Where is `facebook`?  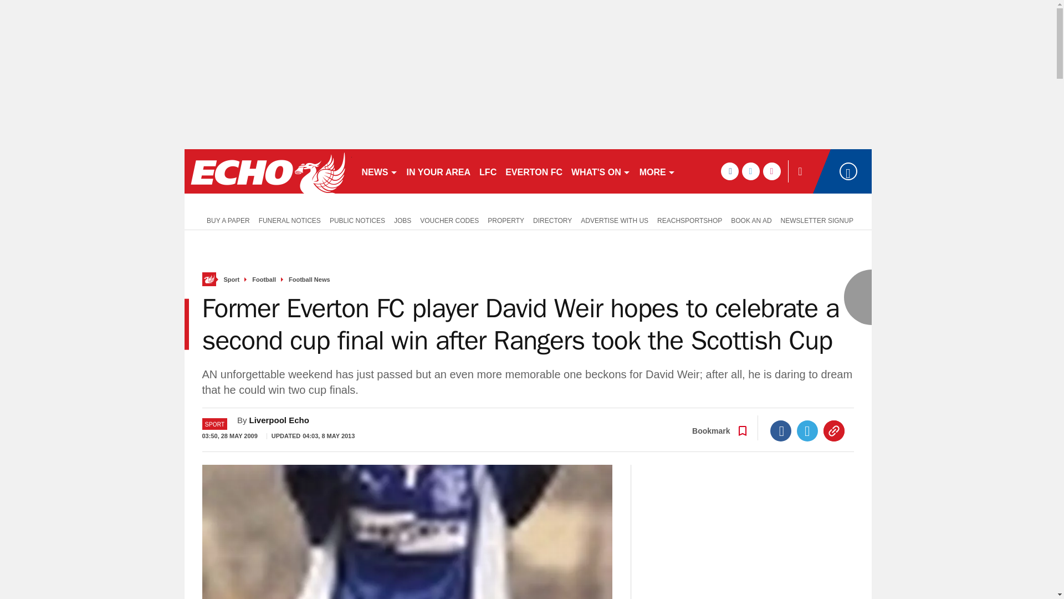
facebook is located at coordinates (729, 171).